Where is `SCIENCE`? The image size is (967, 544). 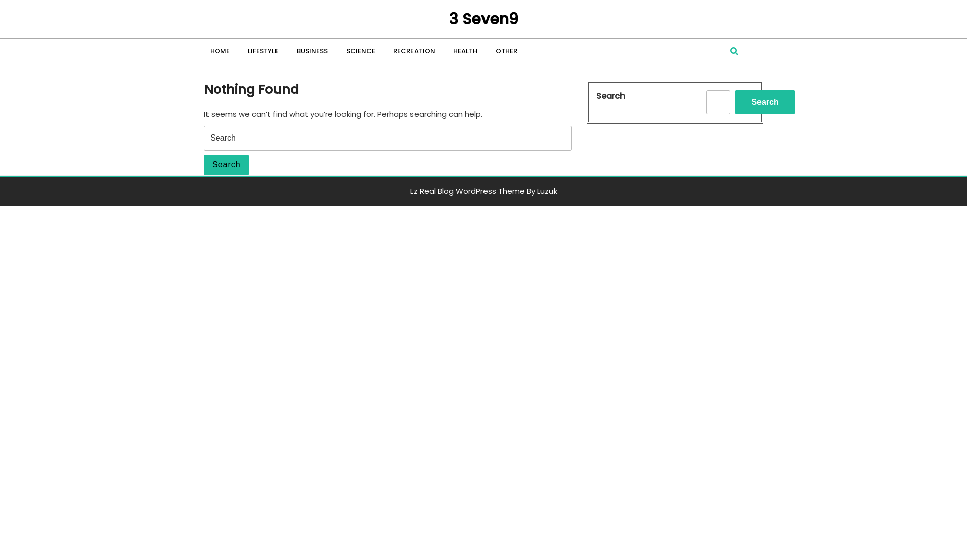
SCIENCE is located at coordinates (363, 51).